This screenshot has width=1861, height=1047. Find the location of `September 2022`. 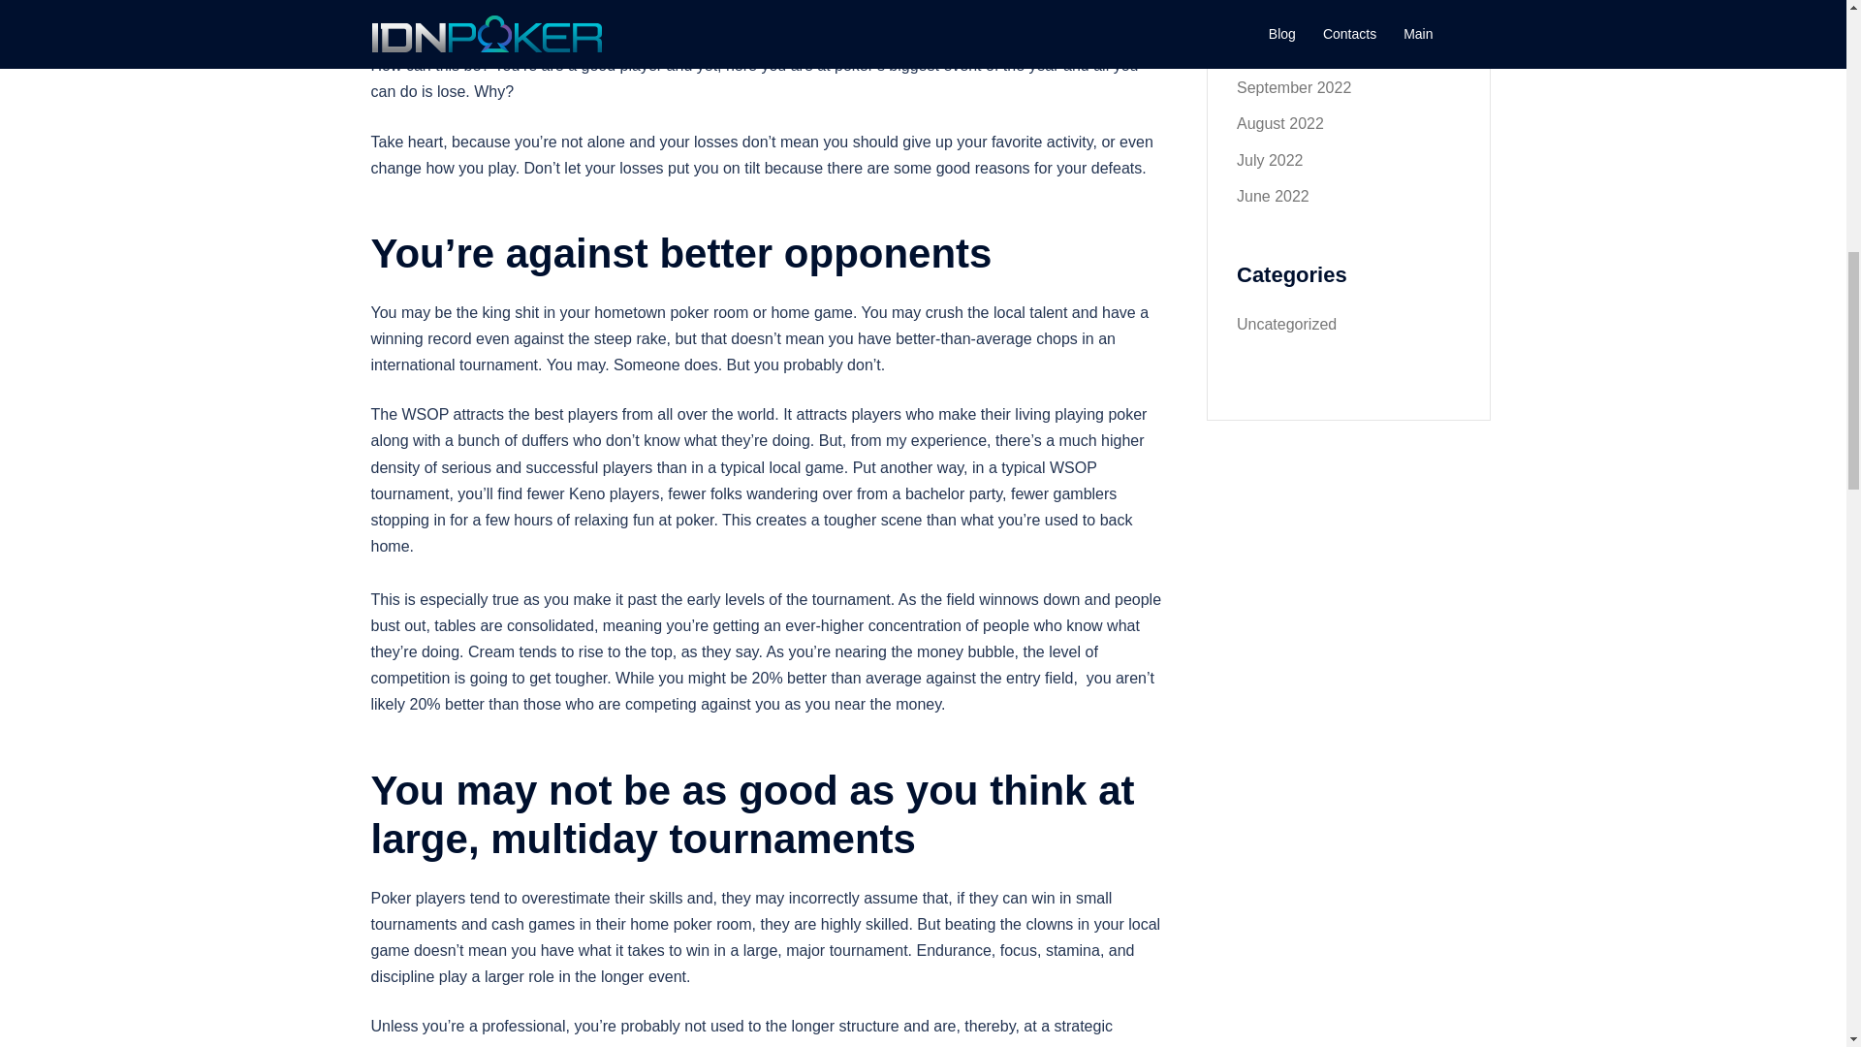

September 2022 is located at coordinates (1293, 87).